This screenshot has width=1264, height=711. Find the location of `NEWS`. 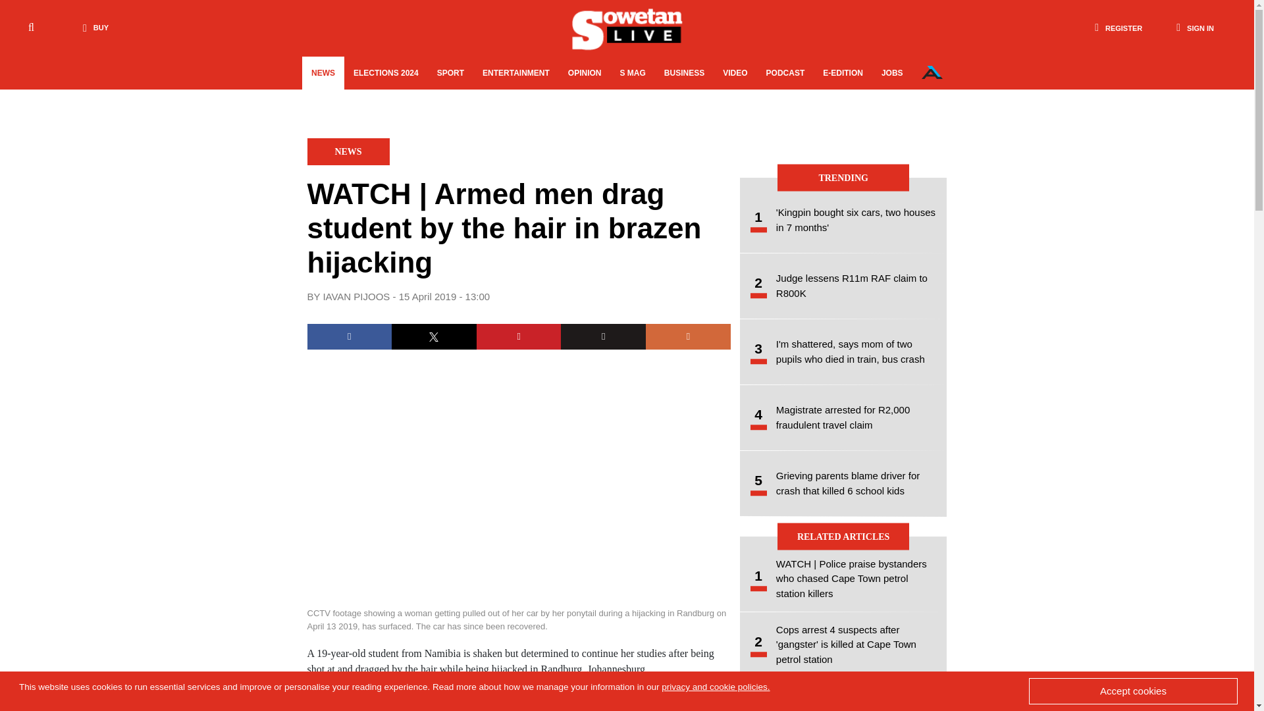

NEWS is located at coordinates (323, 73).